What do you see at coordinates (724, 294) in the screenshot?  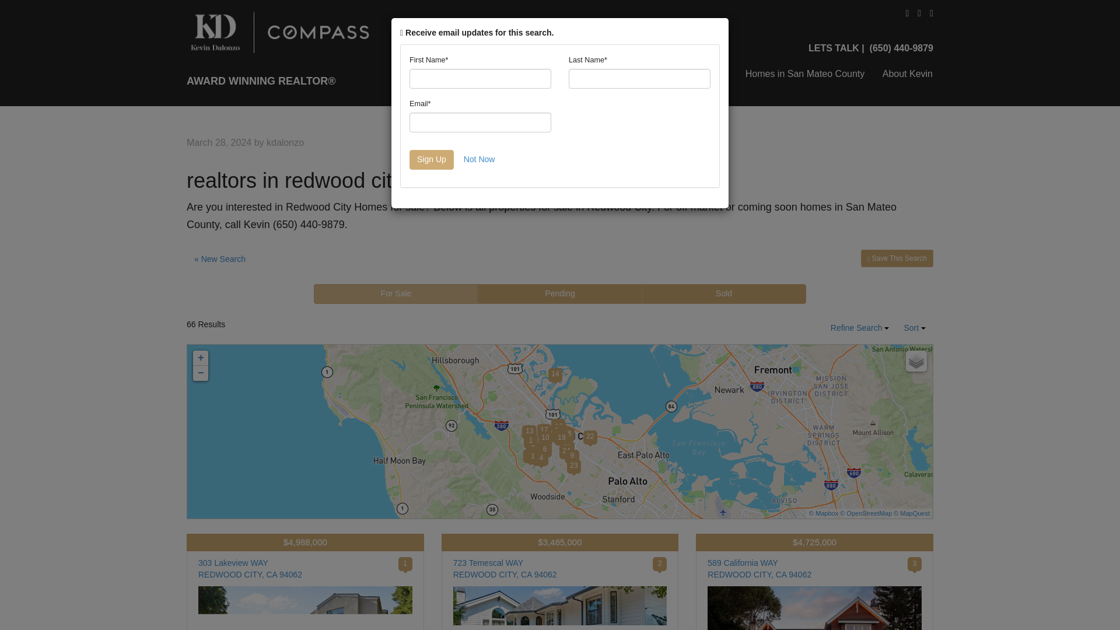 I see `Pending` at bounding box center [724, 294].